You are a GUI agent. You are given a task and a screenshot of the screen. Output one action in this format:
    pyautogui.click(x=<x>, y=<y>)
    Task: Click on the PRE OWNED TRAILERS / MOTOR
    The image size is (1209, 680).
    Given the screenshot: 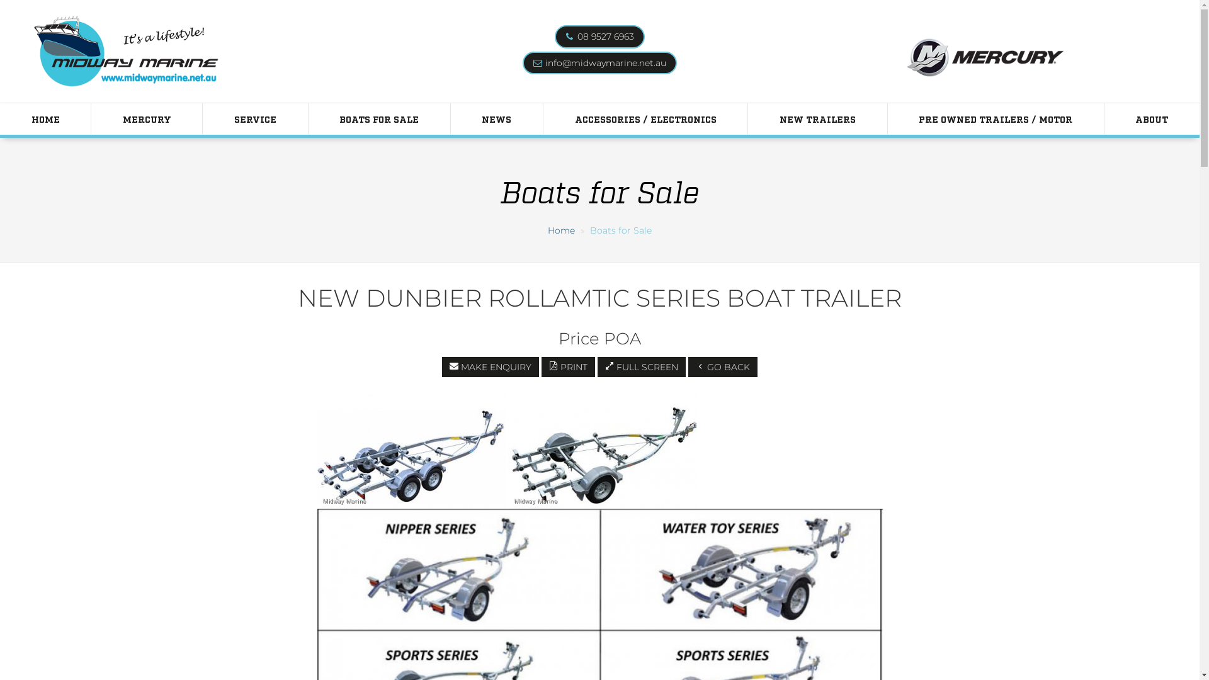 What is the action you would take?
    pyautogui.click(x=996, y=119)
    